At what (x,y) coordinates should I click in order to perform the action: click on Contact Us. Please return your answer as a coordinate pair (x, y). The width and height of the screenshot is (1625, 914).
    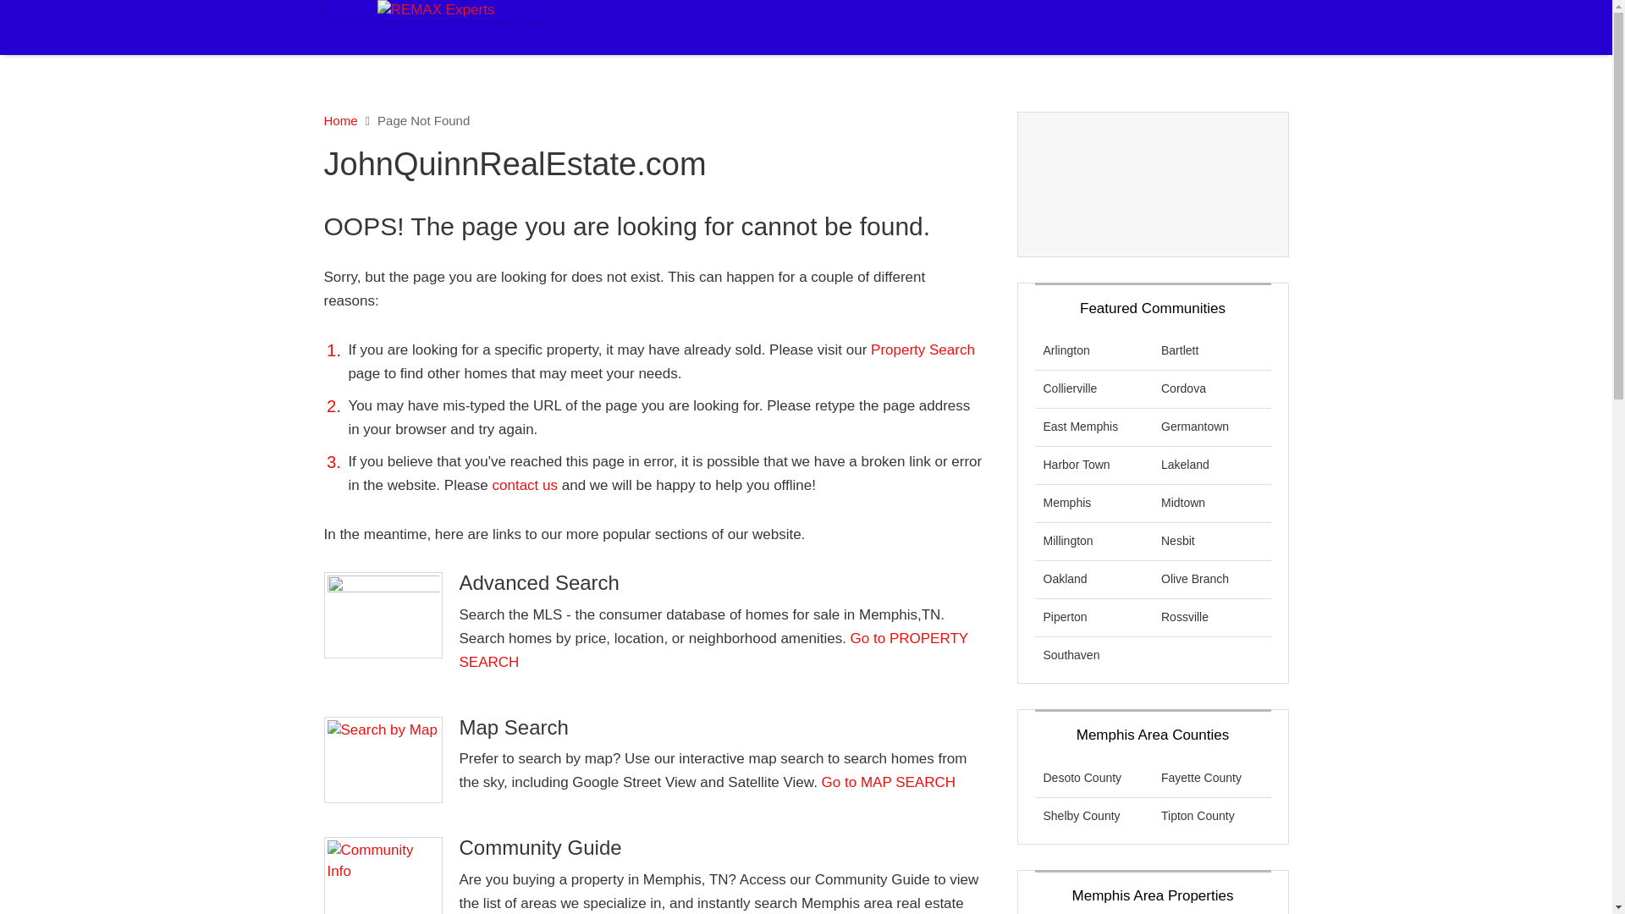
    Looking at the image, I should click on (526, 485).